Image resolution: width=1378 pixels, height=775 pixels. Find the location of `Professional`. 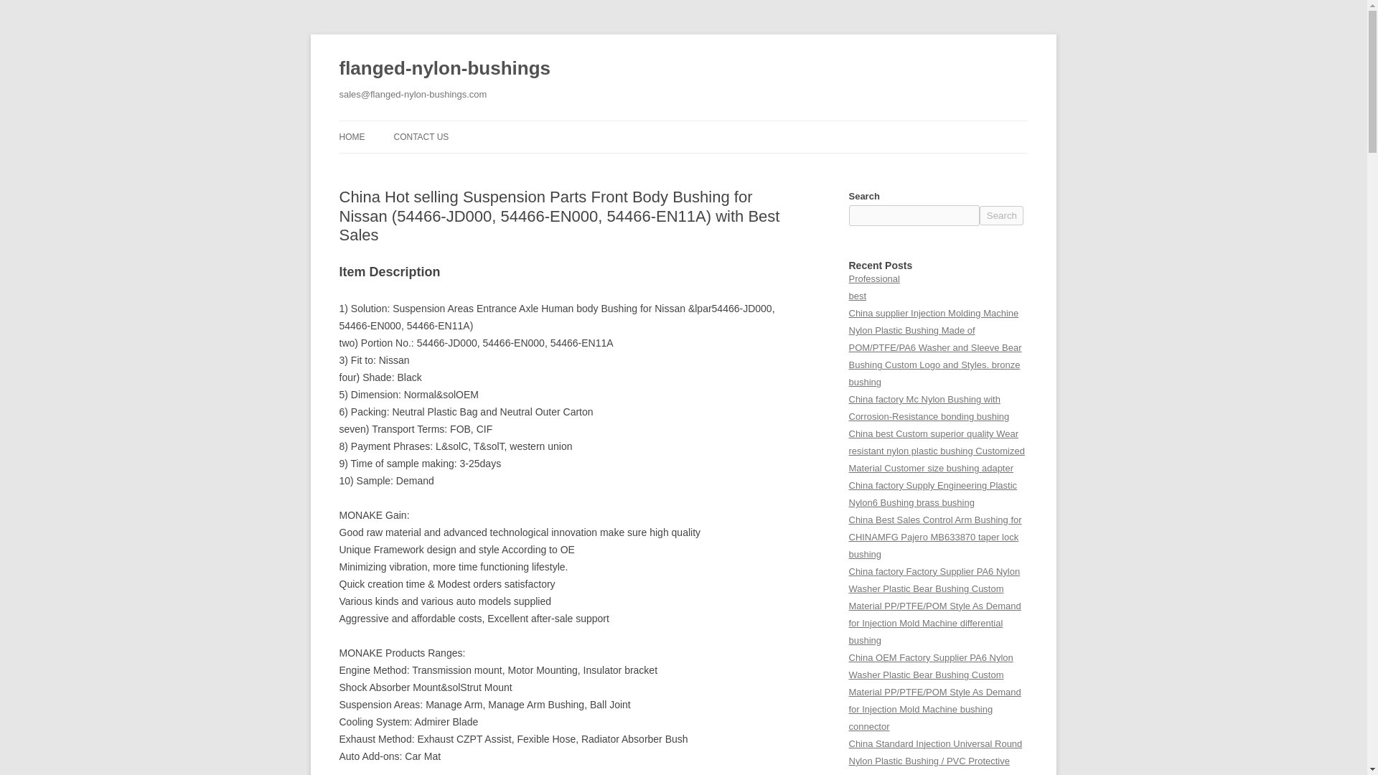

Professional is located at coordinates (874, 278).